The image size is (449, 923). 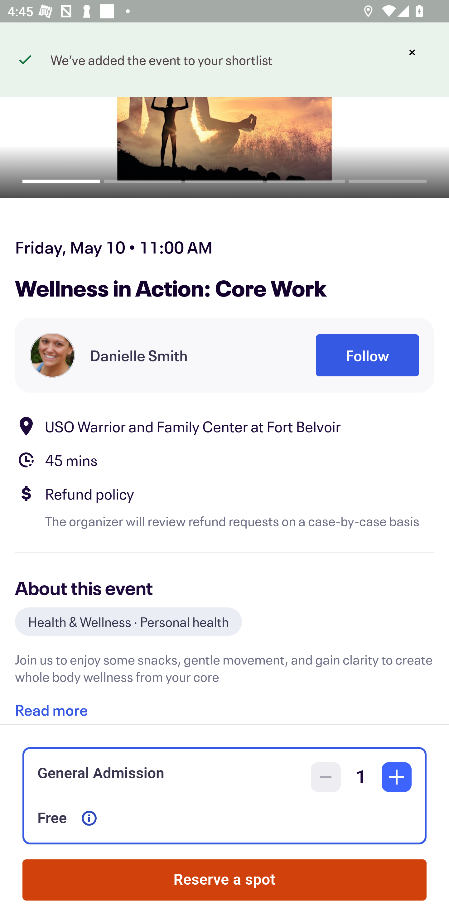 I want to click on Dismiss notification, so click(x=412, y=52).